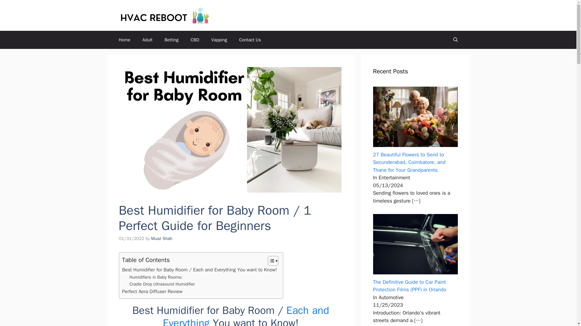 The width and height of the screenshot is (581, 326). Describe the element at coordinates (162, 238) in the screenshot. I see `View all posts by Muaz Shah` at that location.